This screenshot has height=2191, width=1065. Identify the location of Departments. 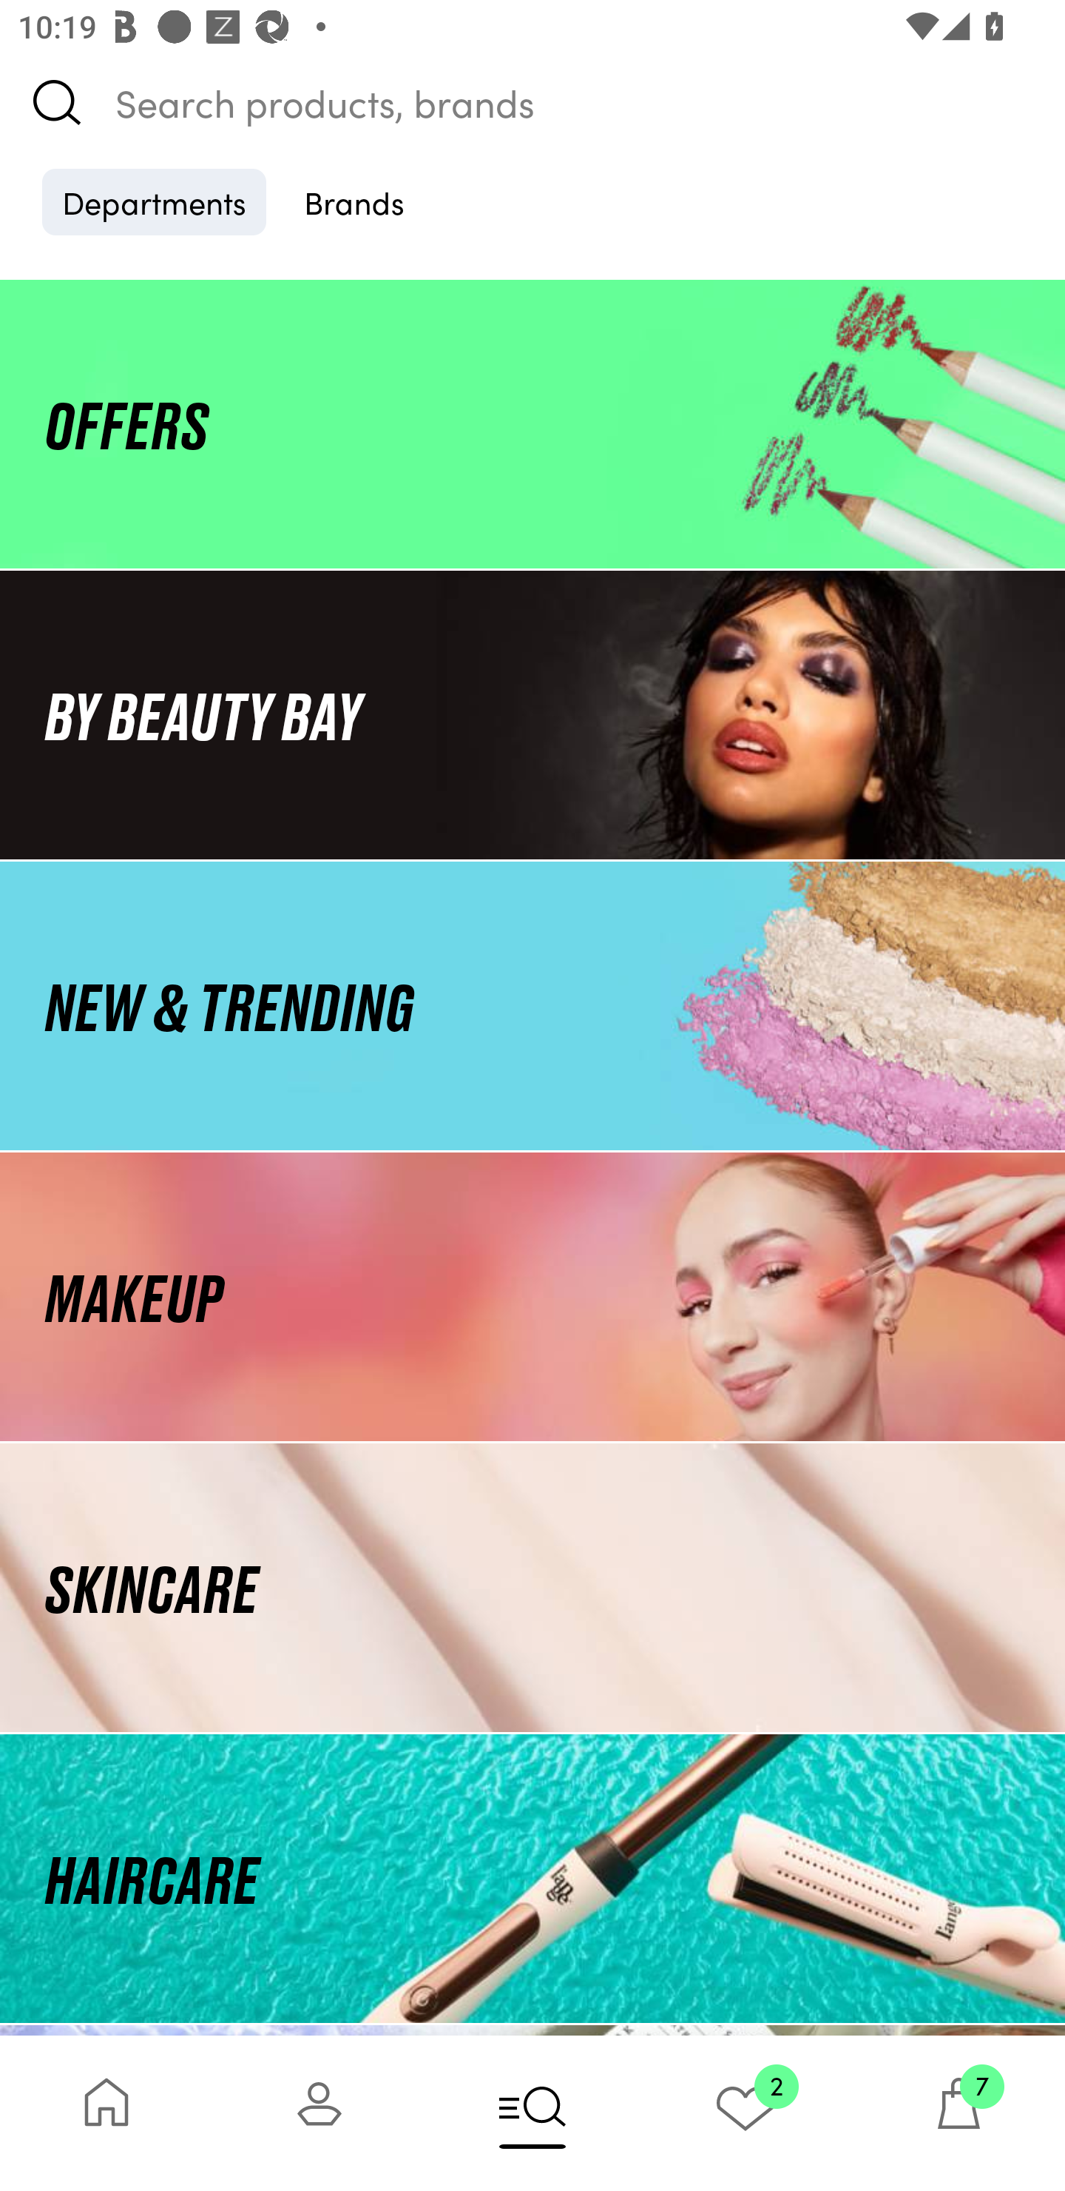
(154, 201).